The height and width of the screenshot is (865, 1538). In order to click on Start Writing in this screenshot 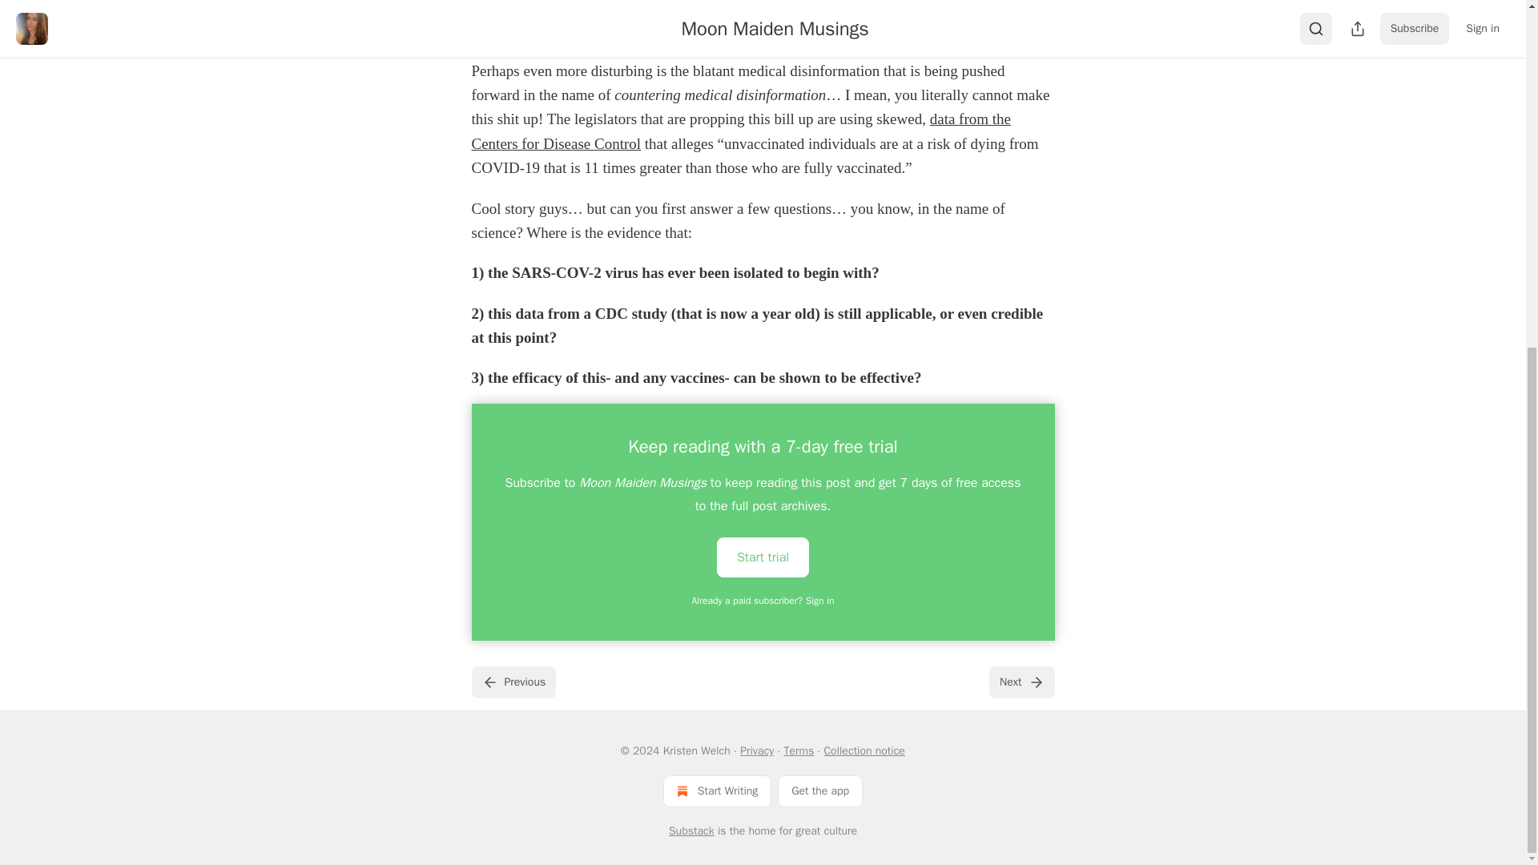, I will do `click(717, 791)`.